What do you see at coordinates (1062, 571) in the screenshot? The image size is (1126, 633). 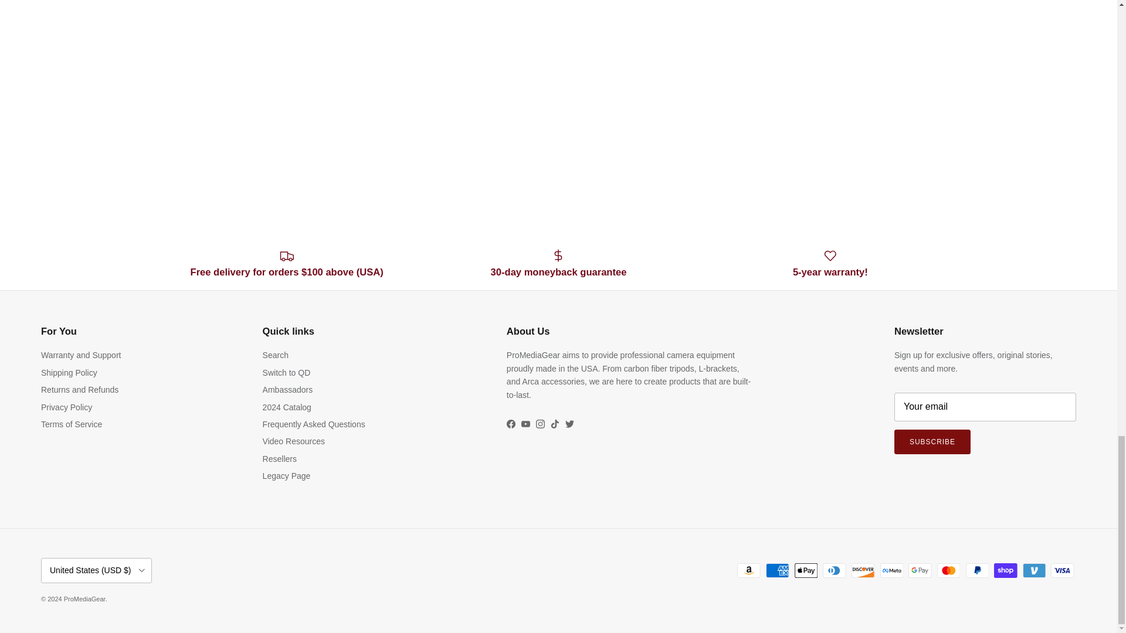 I see `Visa` at bounding box center [1062, 571].